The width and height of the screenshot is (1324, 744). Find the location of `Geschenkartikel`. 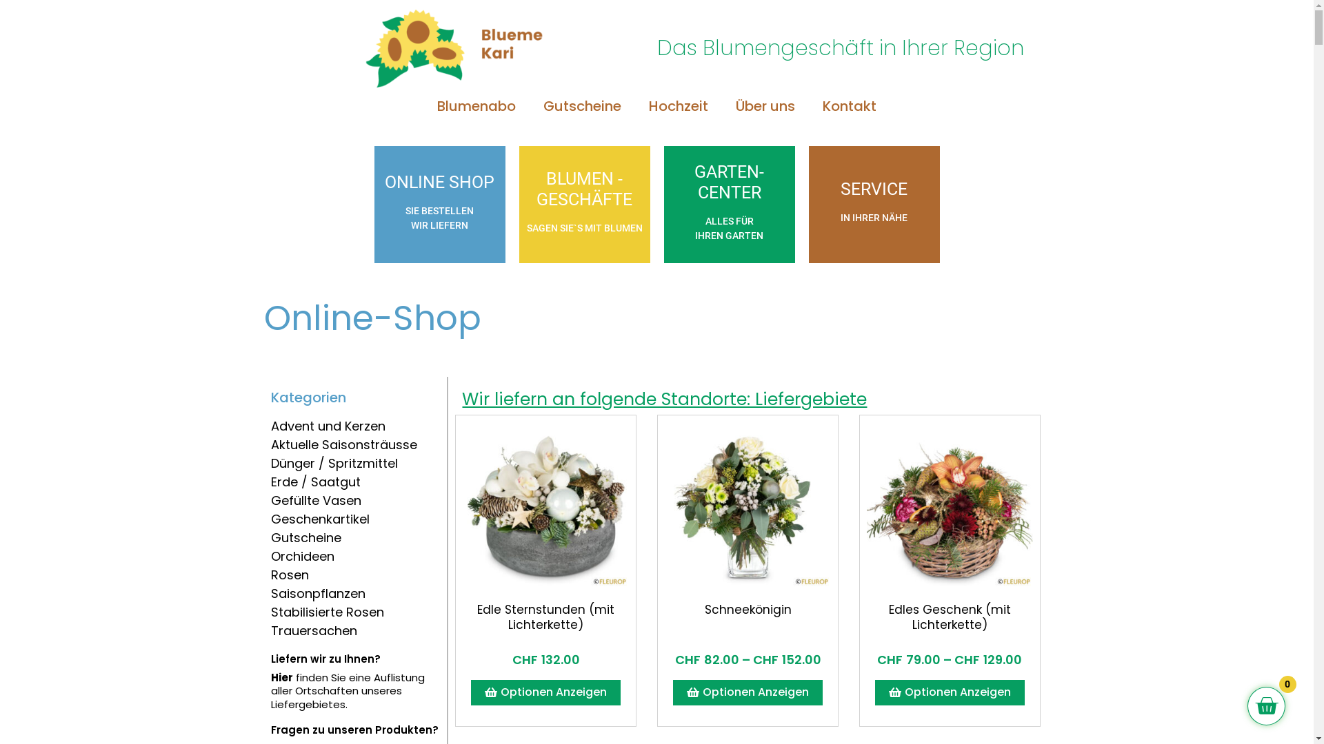

Geschenkartikel is located at coordinates (320, 519).